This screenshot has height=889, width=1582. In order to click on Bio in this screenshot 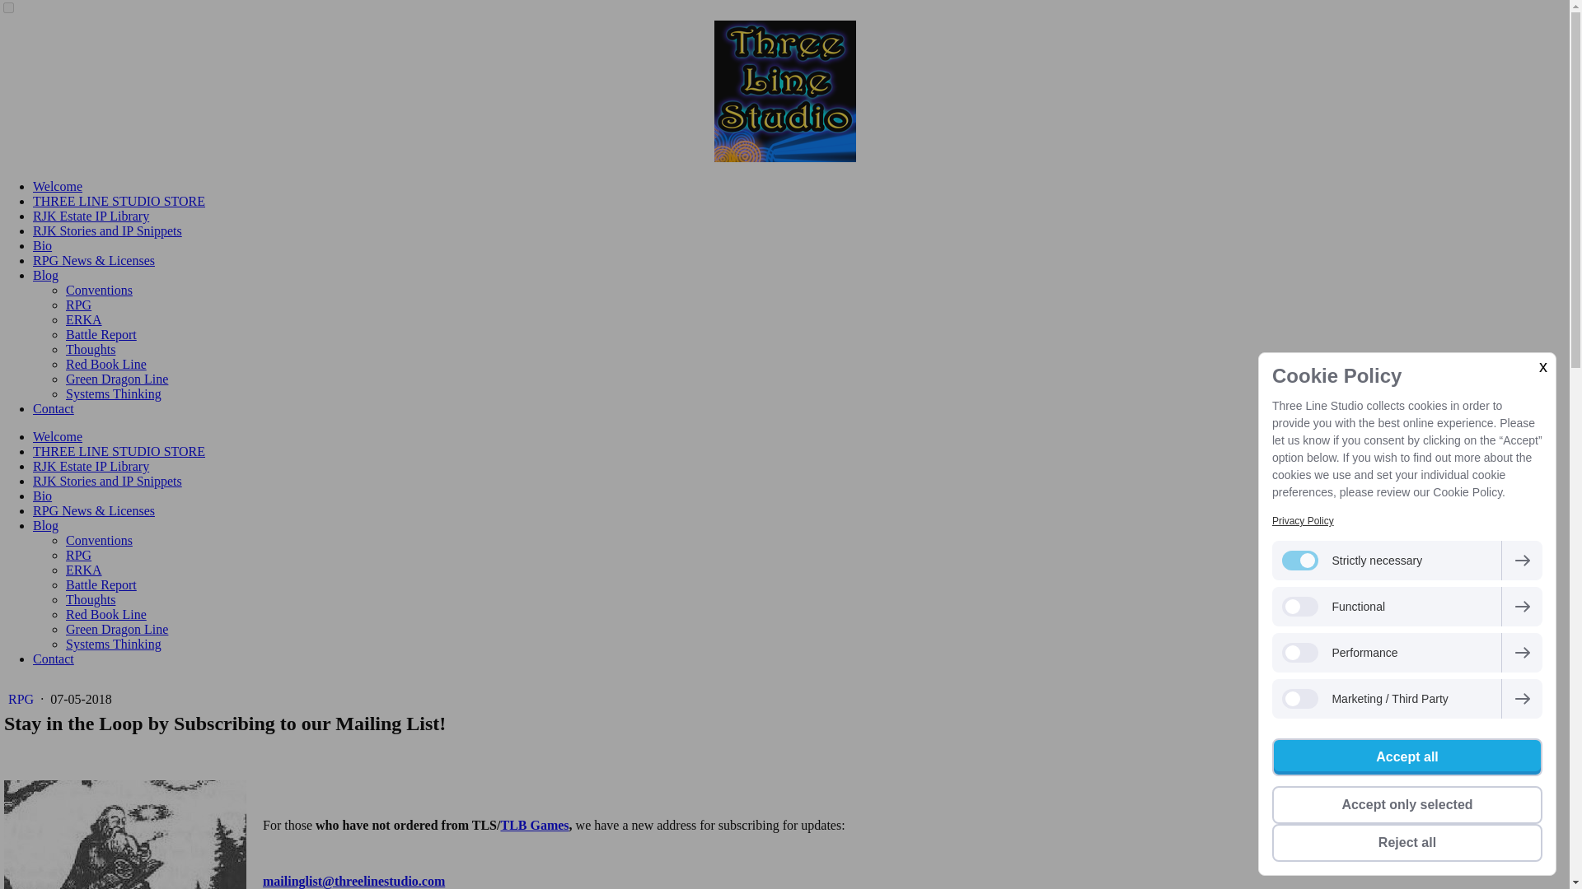, I will do `click(43, 496)`.